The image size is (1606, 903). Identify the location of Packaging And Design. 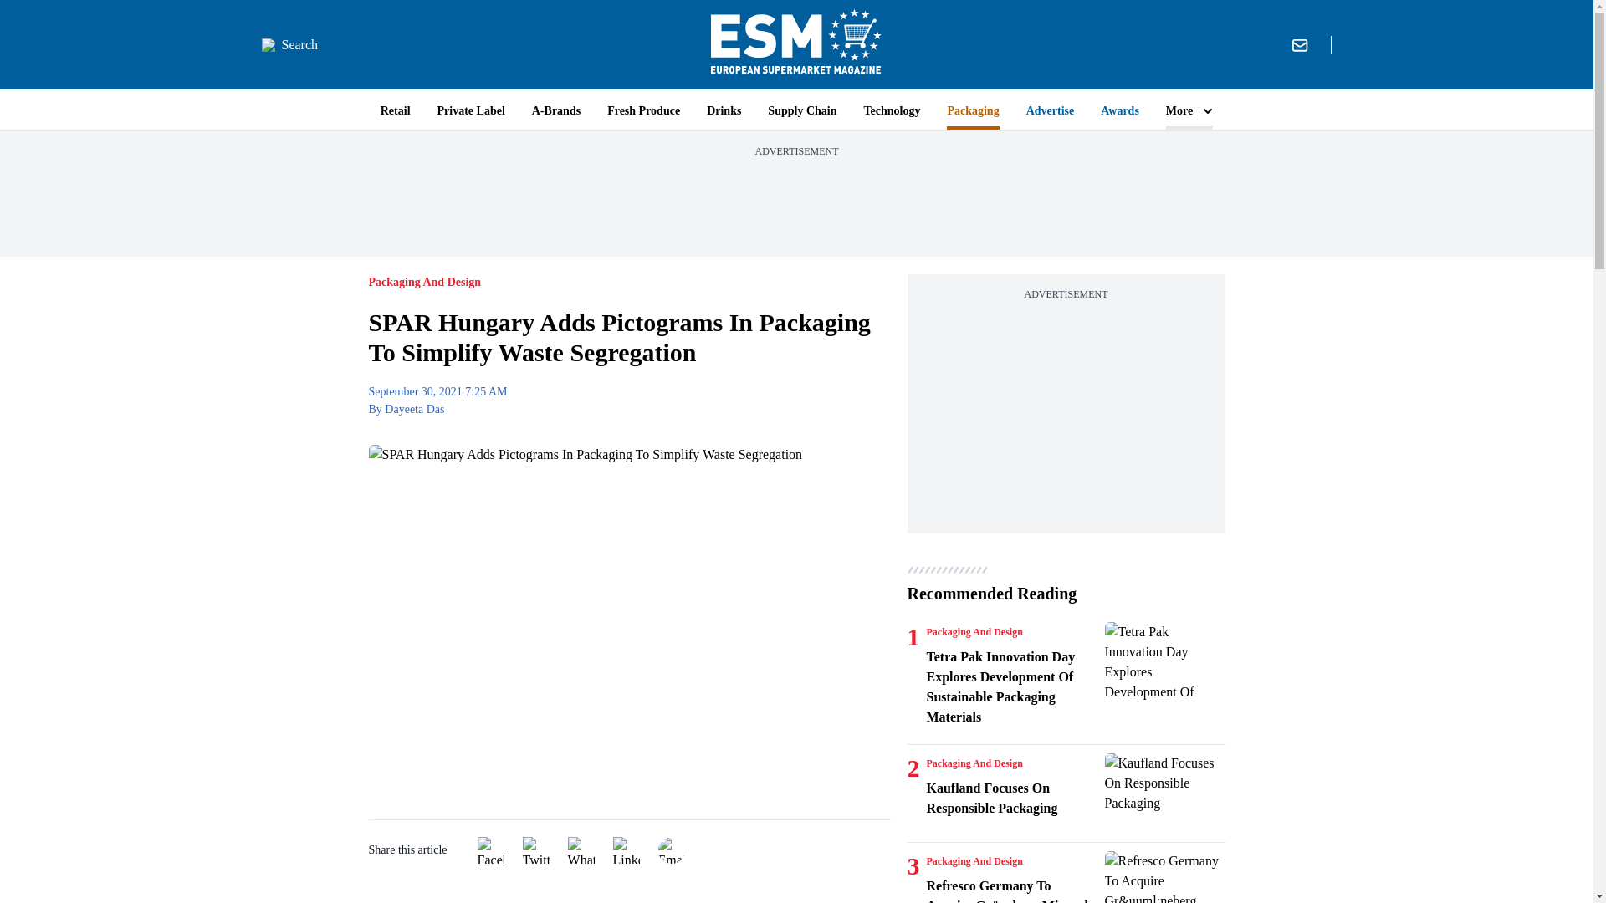
(974, 632).